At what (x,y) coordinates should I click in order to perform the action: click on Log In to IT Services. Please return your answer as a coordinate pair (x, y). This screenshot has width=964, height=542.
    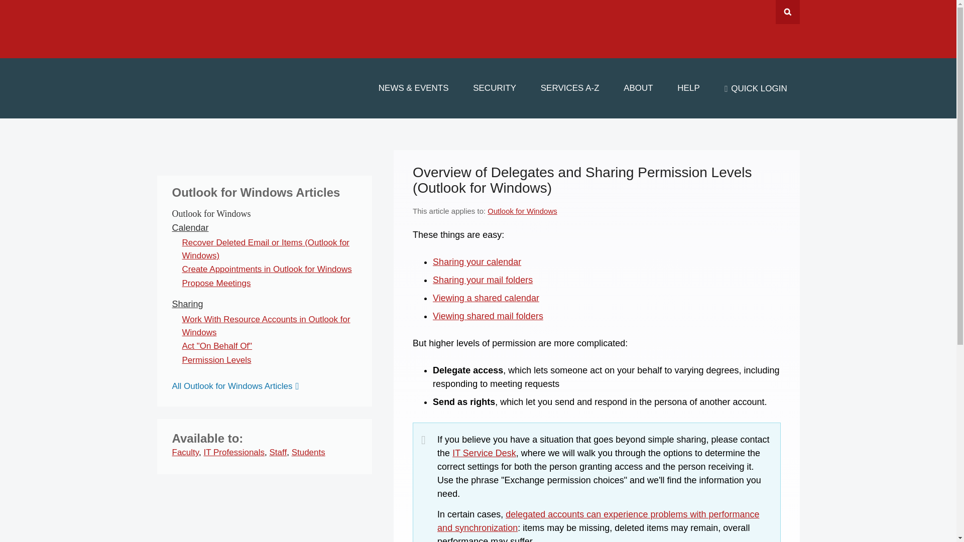
    Looking at the image, I should click on (755, 88).